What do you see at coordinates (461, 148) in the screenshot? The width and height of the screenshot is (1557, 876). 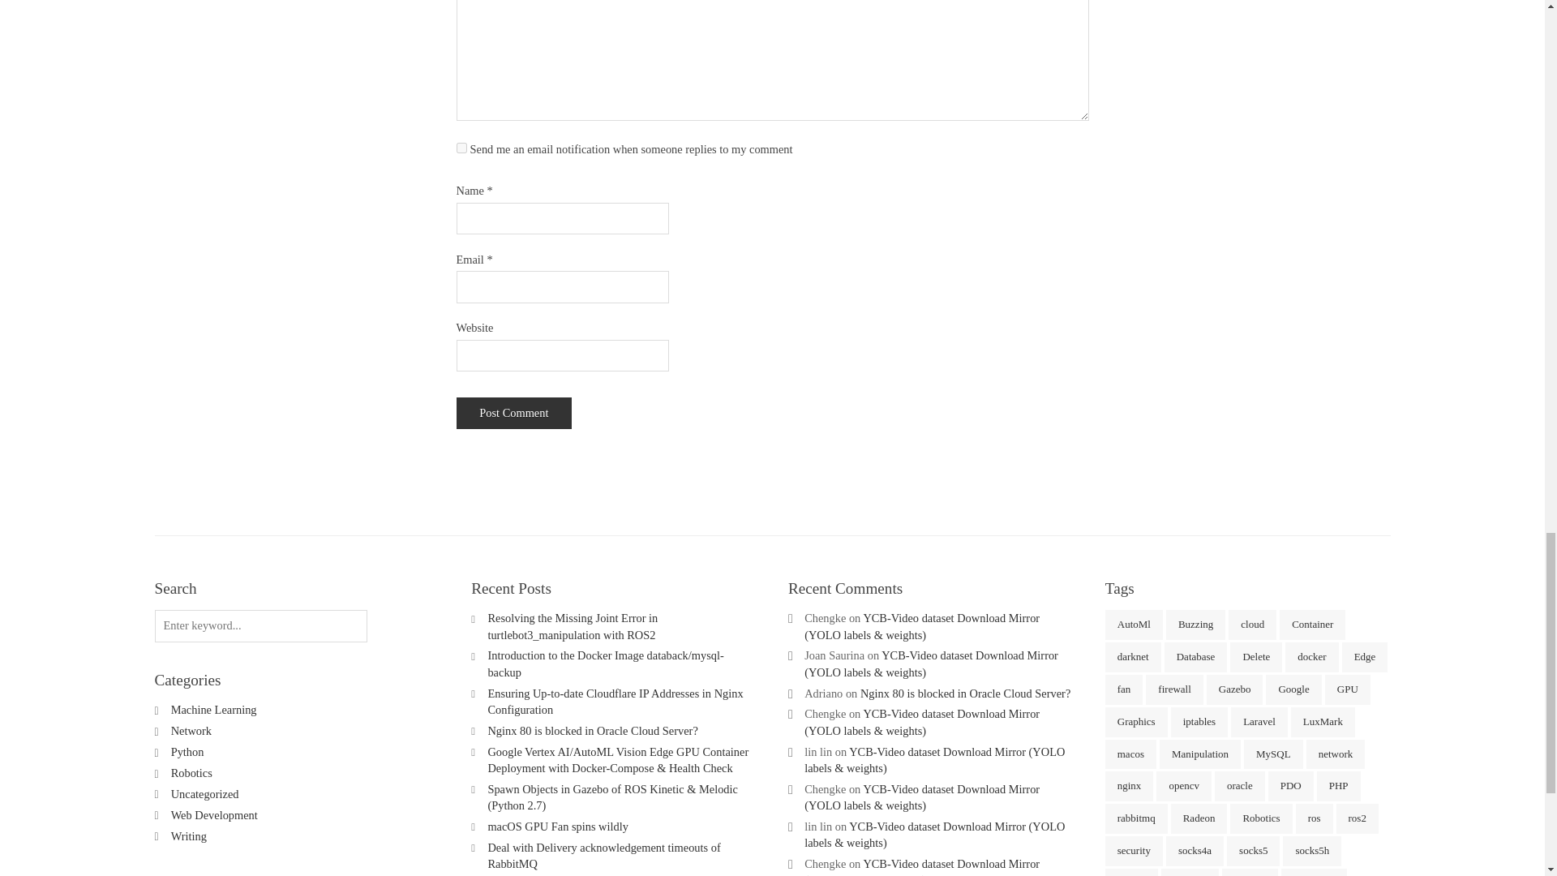 I see `1` at bounding box center [461, 148].